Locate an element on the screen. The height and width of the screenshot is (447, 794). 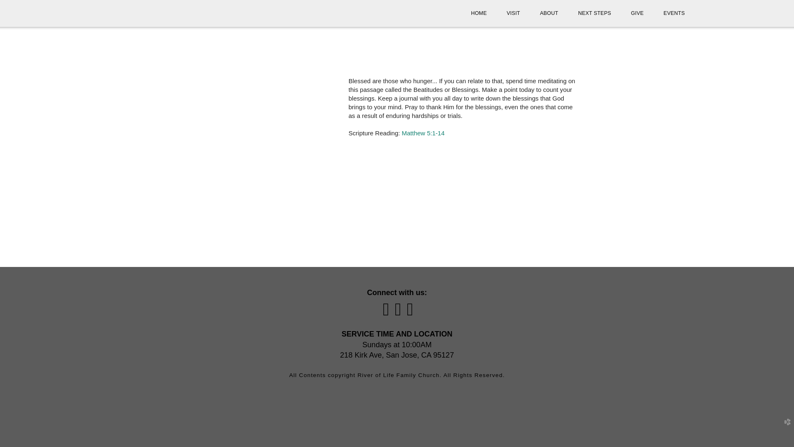
VISIT is located at coordinates (513, 13).